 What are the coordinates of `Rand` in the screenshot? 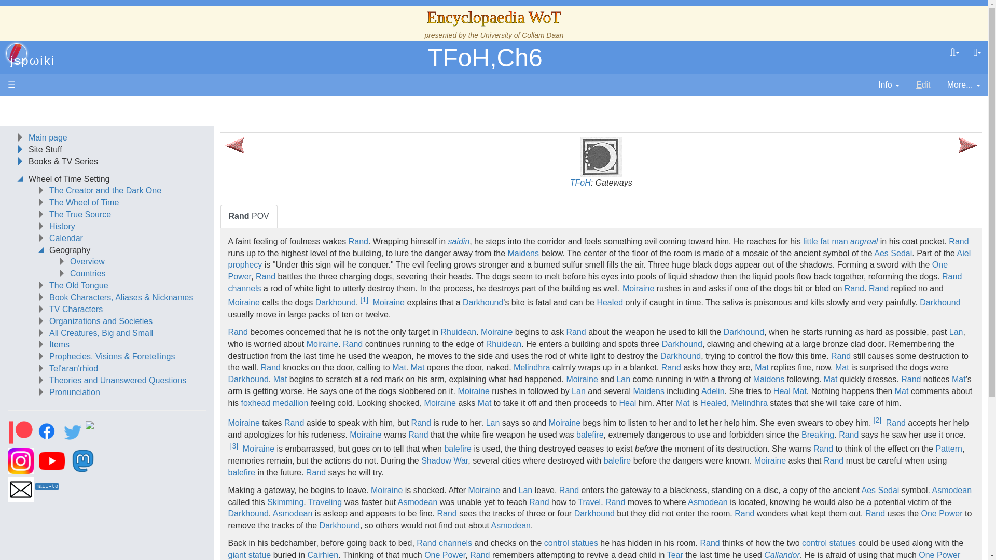 It's located at (266, 276).